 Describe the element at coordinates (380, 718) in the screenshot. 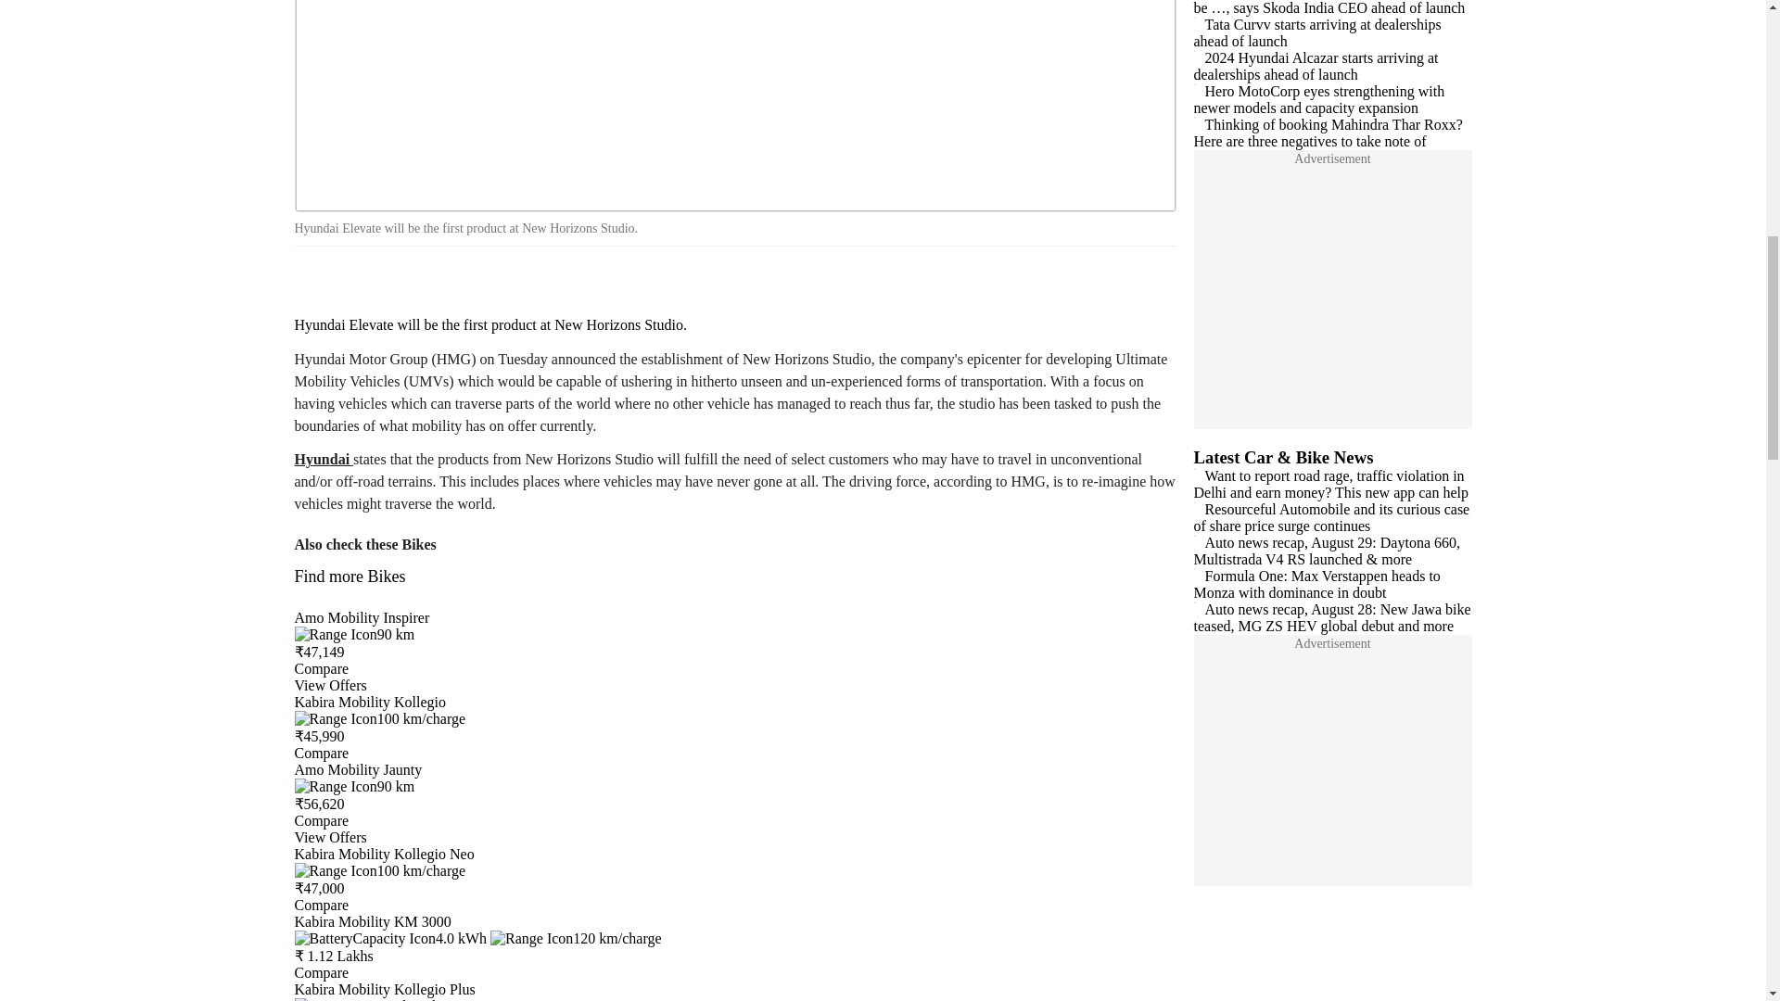

I see `Range` at that location.